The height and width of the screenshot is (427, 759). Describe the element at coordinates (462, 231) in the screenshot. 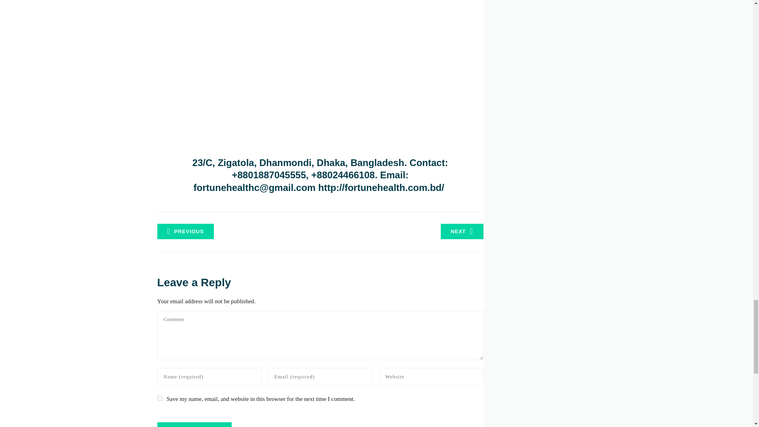

I see `Good Reasons to Break the Fast-Food Habit` at that location.